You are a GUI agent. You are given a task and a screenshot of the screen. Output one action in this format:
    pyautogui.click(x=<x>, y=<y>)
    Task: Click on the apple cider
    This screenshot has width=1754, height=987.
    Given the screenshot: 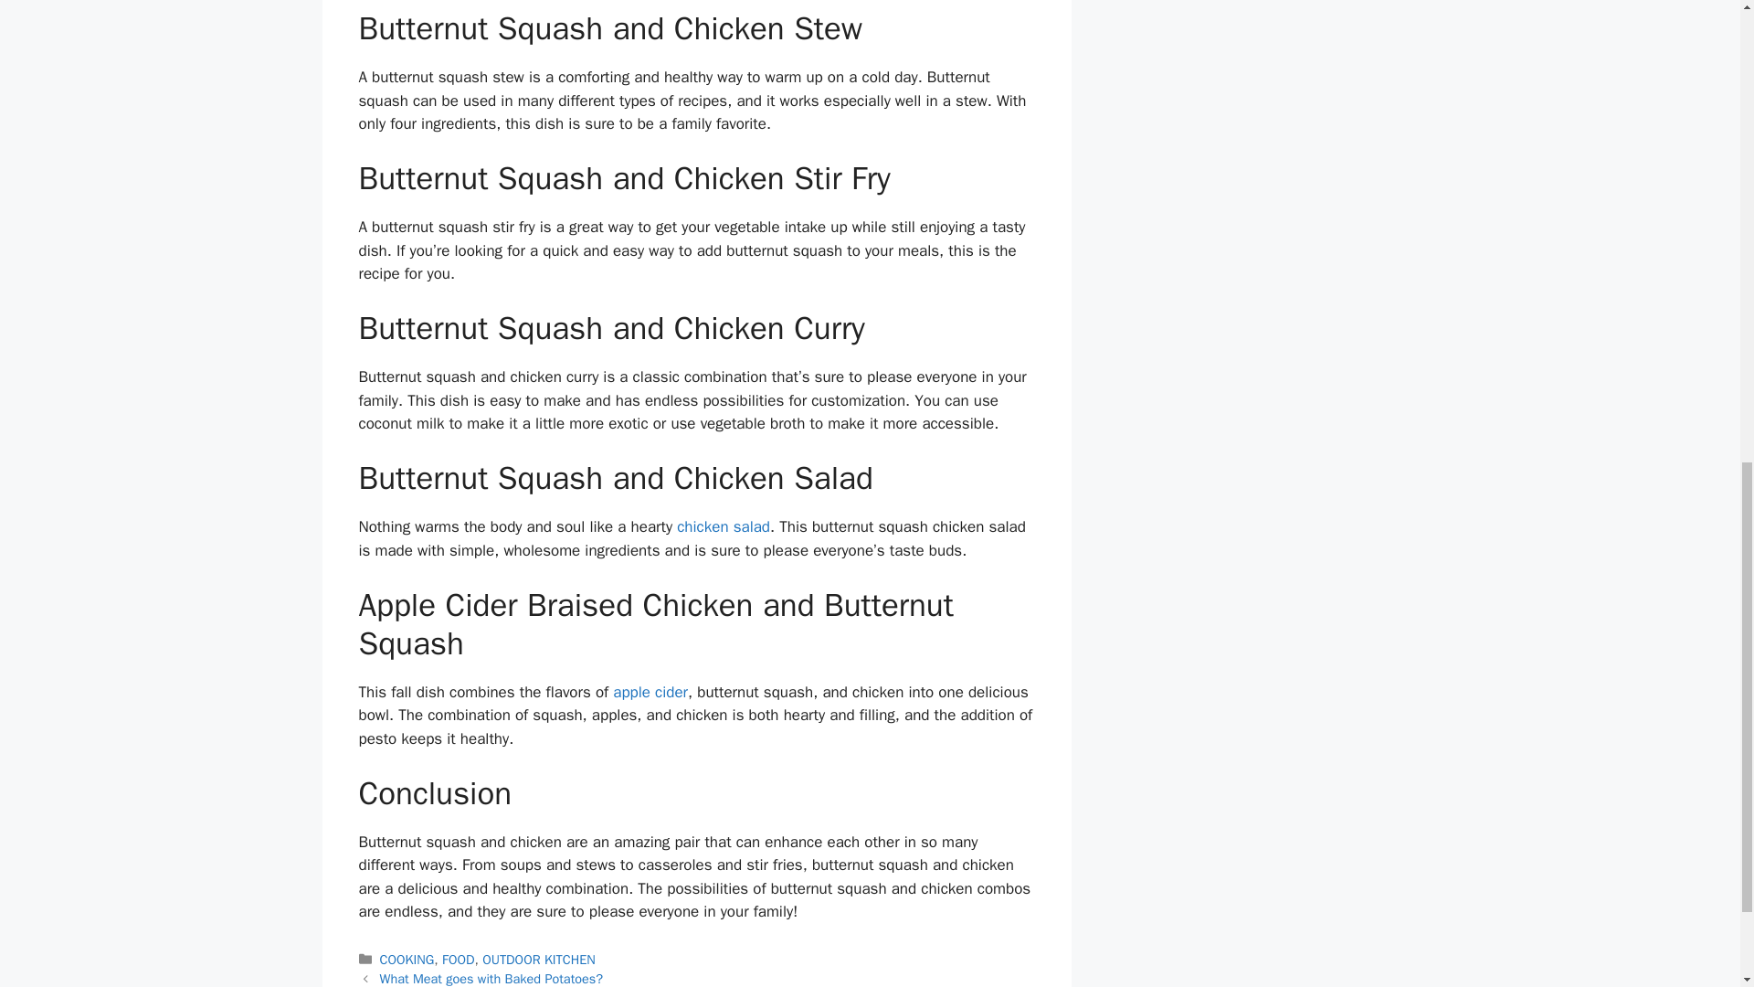 What is the action you would take?
    pyautogui.click(x=650, y=692)
    